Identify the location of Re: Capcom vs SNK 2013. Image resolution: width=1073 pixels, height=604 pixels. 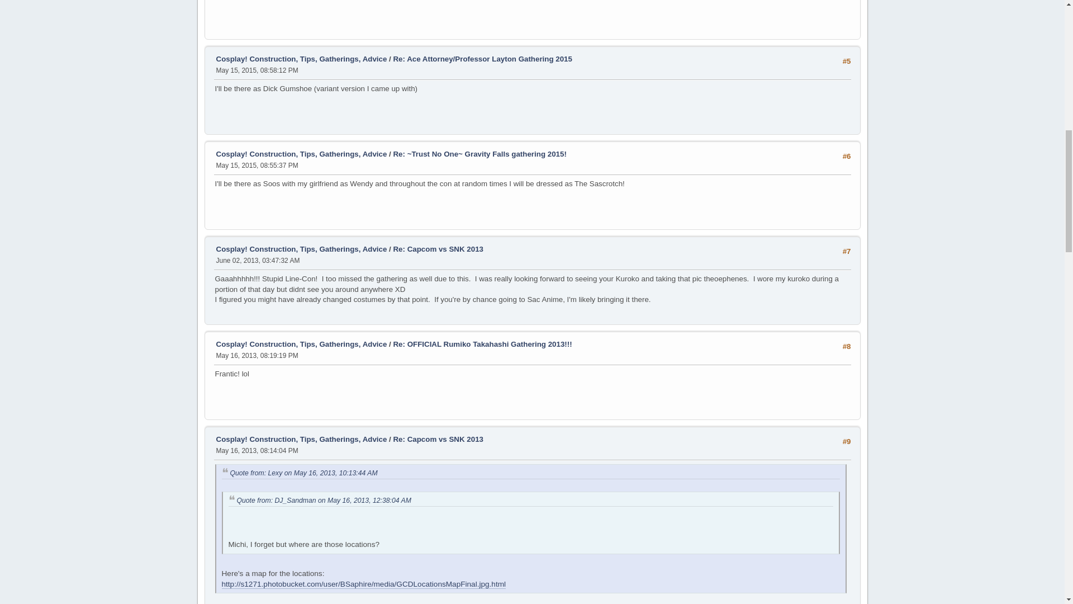
(438, 249).